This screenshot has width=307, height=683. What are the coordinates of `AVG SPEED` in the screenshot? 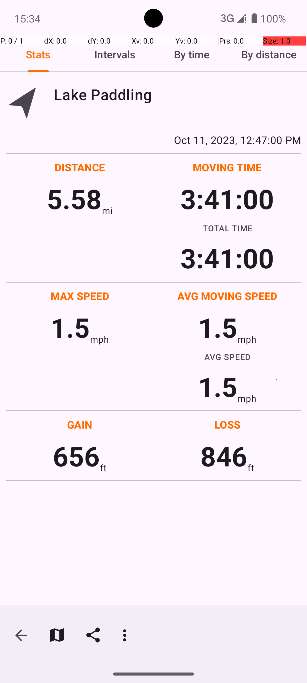 It's located at (227, 357).